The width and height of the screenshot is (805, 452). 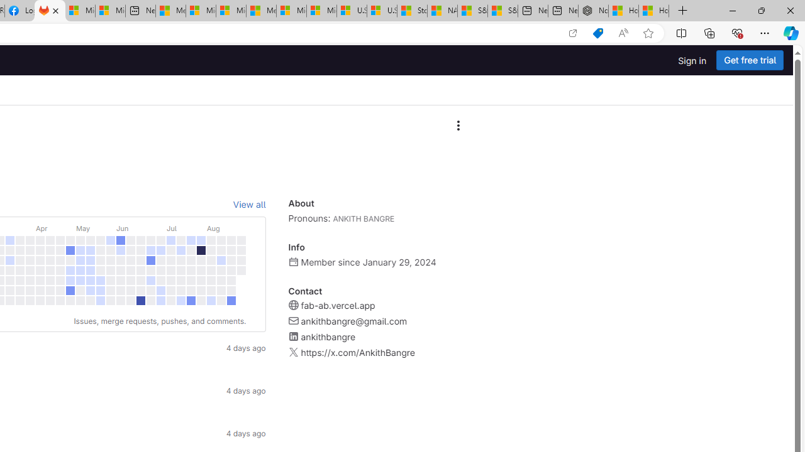 What do you see at coordinates (353, 321) in the screenshot?
I see `ankithbangre@gmail.com` at bounding box center [353, 321].